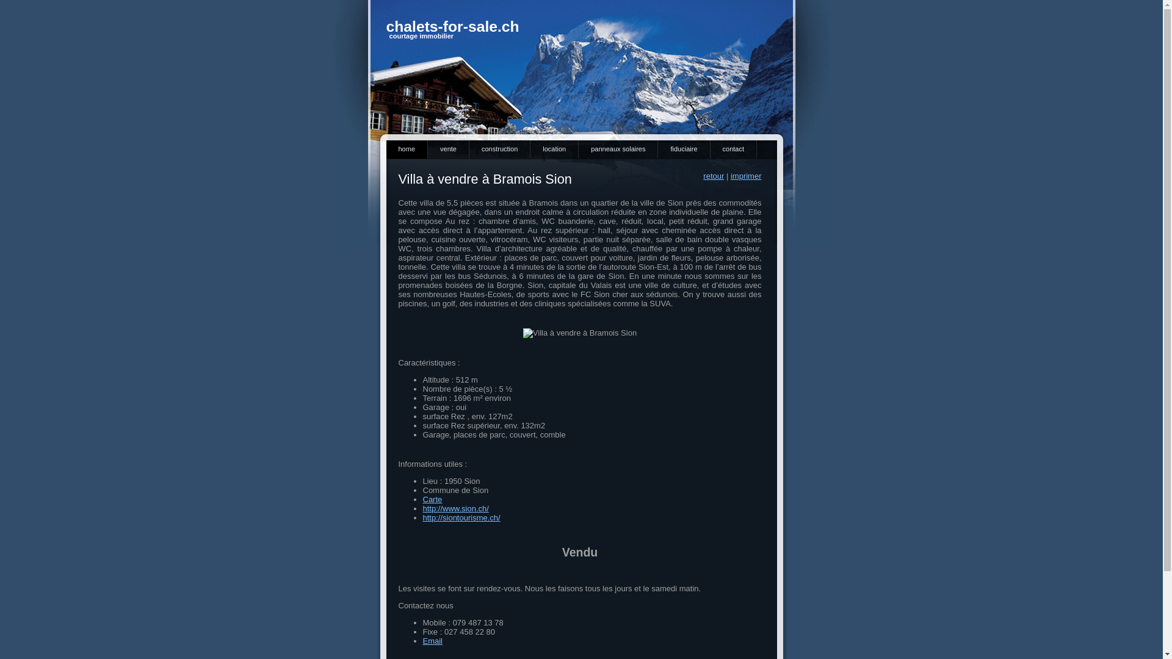 The height and width of the screenshot is (659, 1172). I want to click on imprimer, so click(746, 176).